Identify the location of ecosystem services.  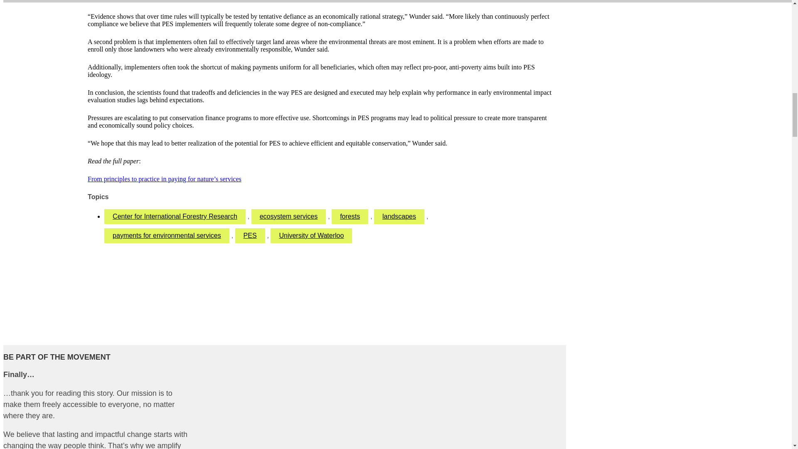
(288, 216).